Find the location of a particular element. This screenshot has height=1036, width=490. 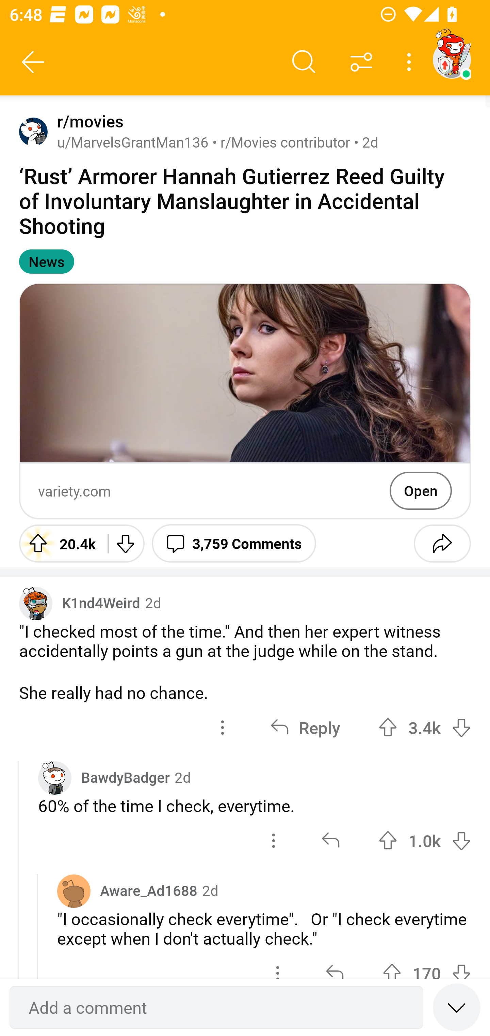

Search comments is located at coordinates (304, 62).